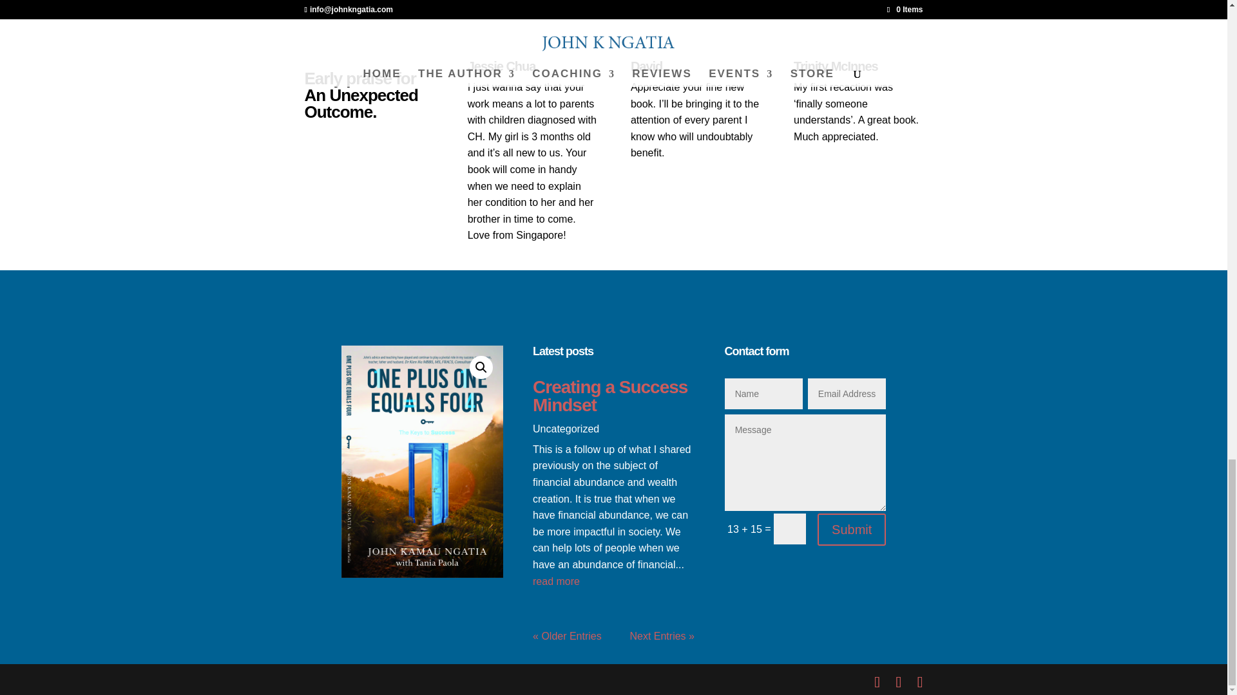 The image size is (1237, 695). I want to click on read more, so click(613, 582).